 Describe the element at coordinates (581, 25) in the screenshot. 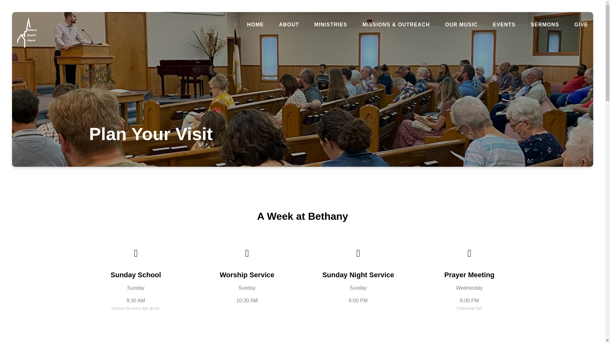

I see `GIVE` at that location.